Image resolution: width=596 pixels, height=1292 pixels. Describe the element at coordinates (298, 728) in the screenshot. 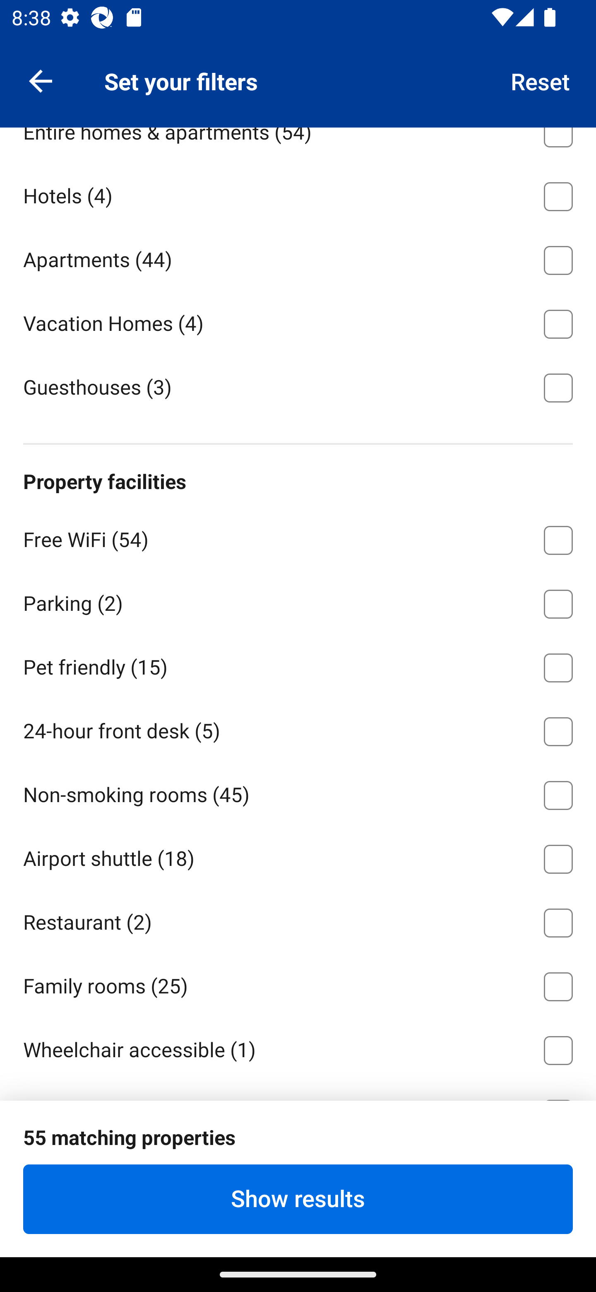

I see `24-hour front desk ⁦(5)` at that location.